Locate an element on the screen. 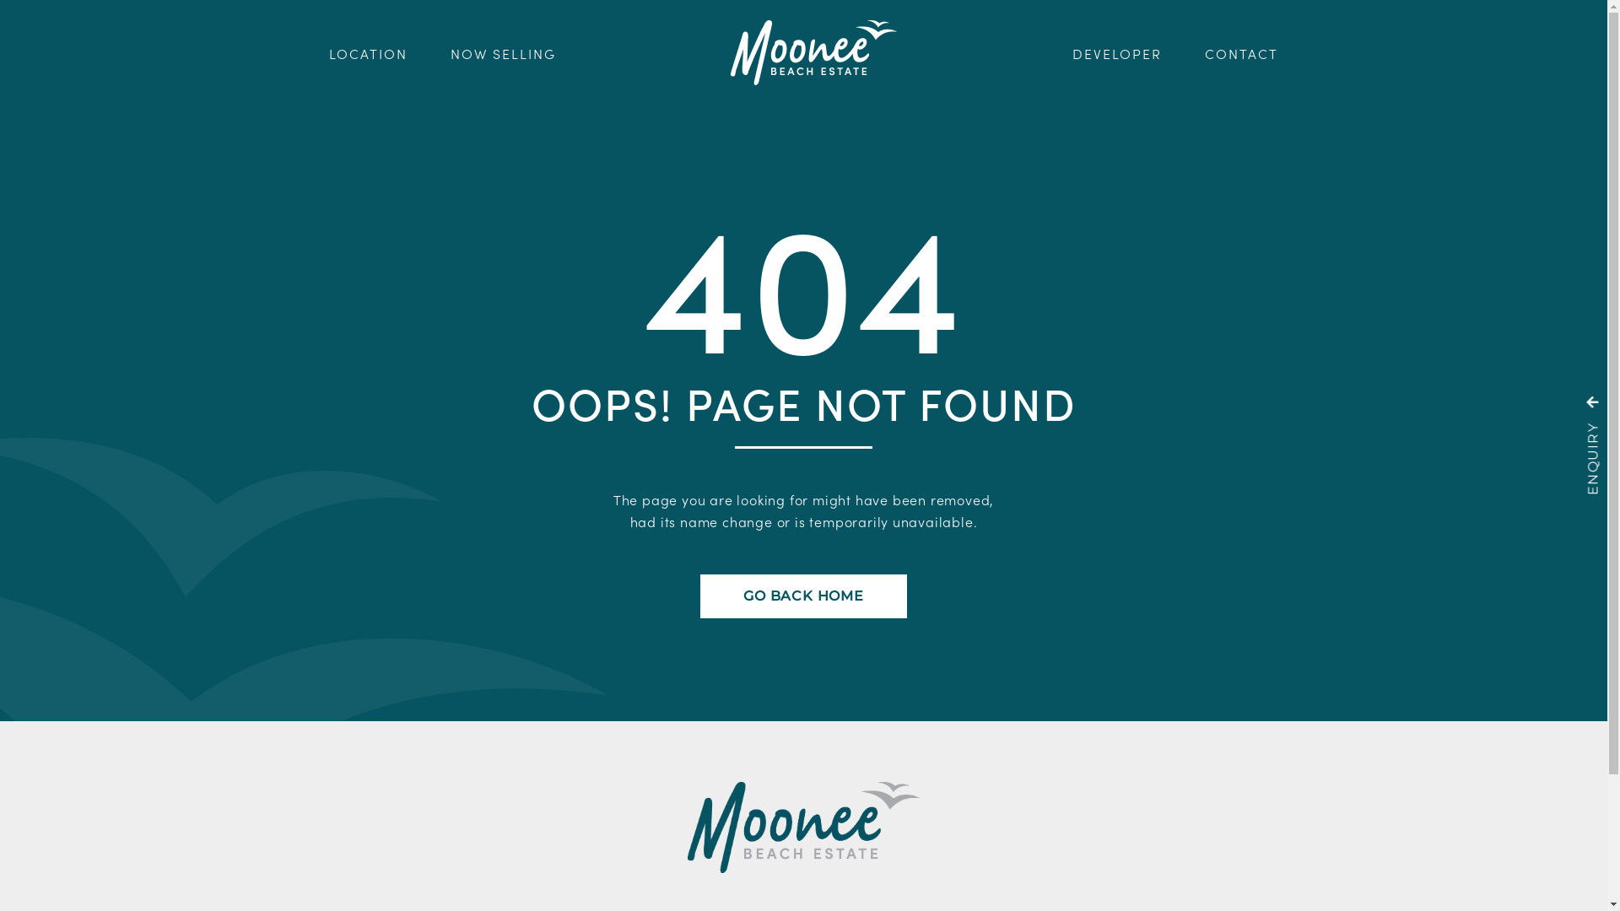 This screenshot has height=911, width=1620. Submit is located at coordinates (1245, 525).